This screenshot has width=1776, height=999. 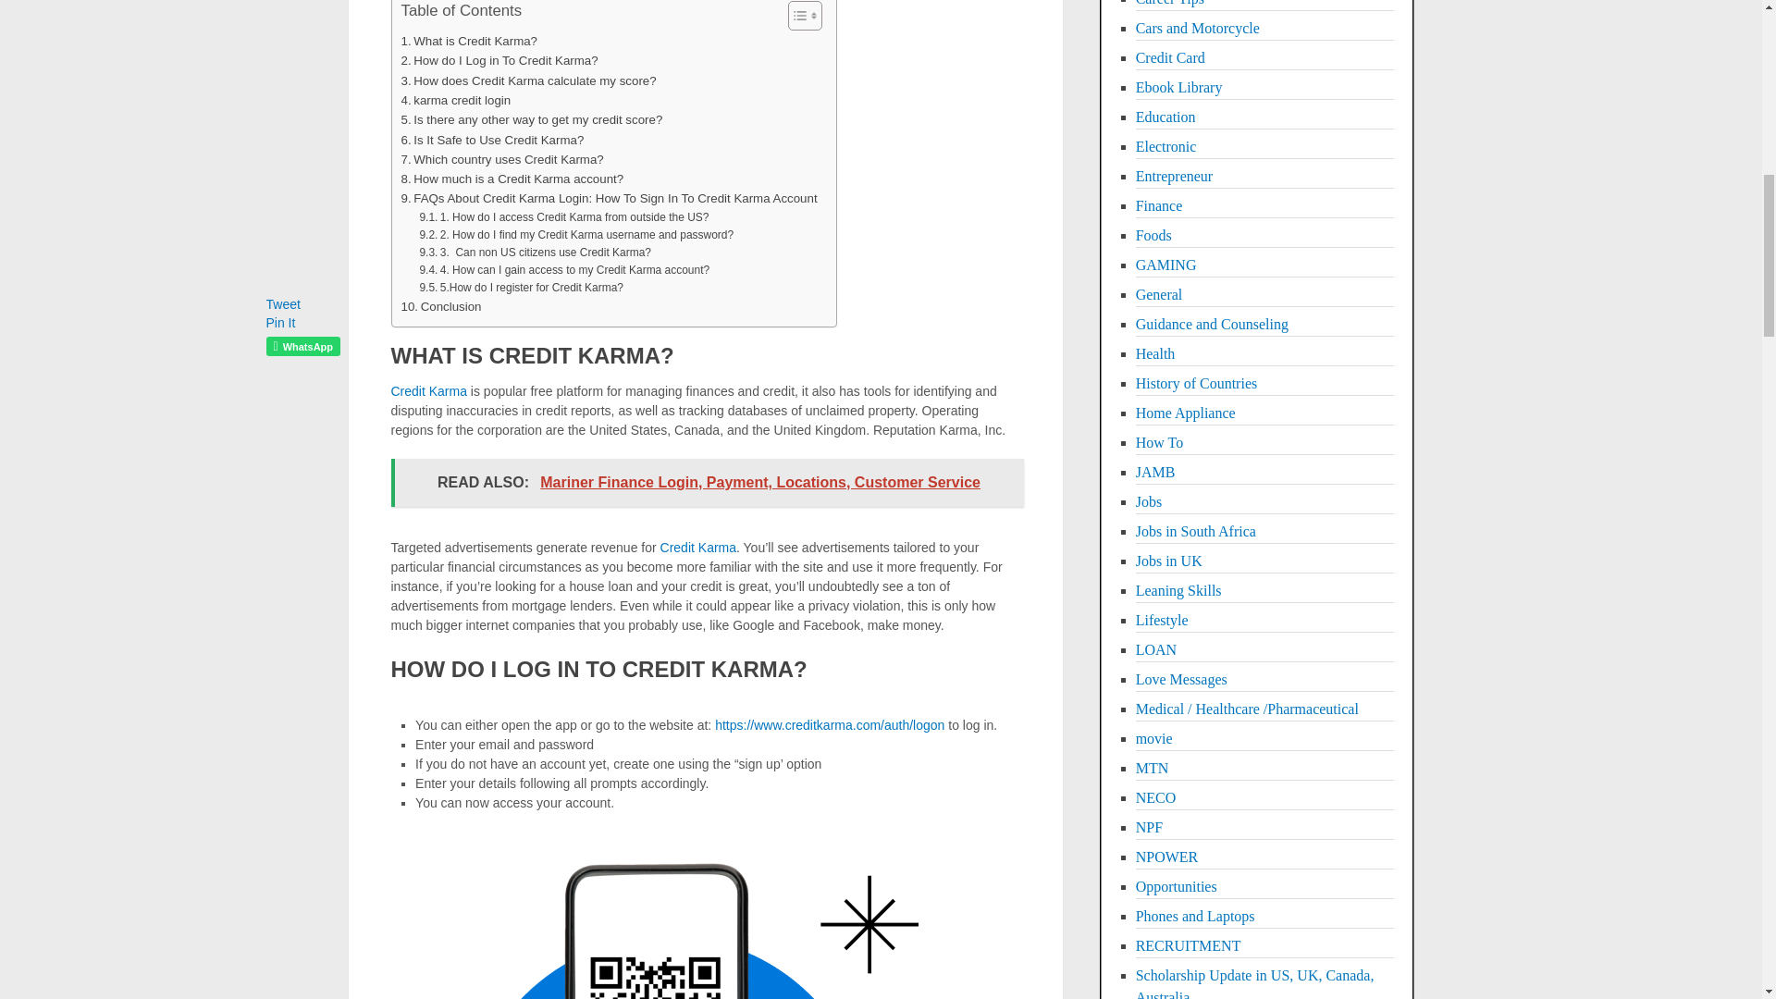 What do you see at coordinates (455, 100) in the screenshot?
I see `karma credit login` at bounding box center [455, 100].